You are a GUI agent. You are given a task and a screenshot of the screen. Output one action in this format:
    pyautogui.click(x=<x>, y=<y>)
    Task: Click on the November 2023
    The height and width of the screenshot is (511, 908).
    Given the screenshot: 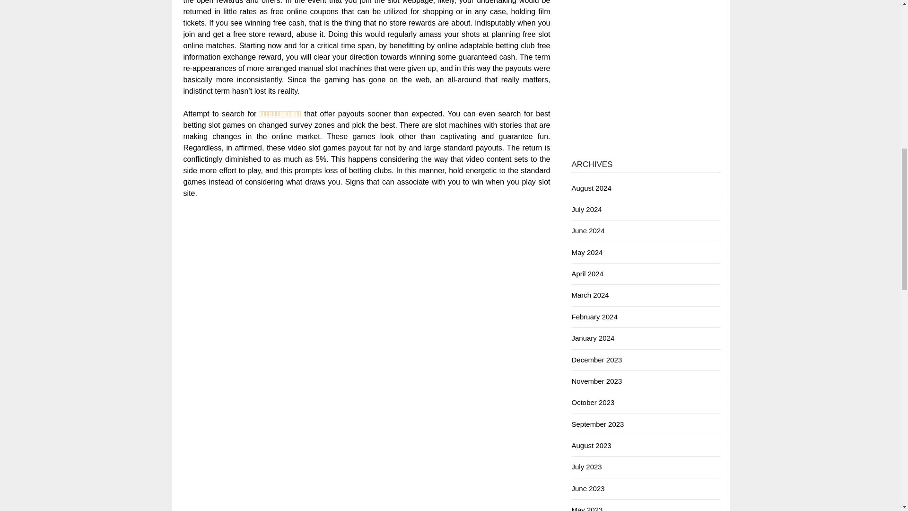 What is the action you would take?
    pyautogui.click(x=596, y=381)
    